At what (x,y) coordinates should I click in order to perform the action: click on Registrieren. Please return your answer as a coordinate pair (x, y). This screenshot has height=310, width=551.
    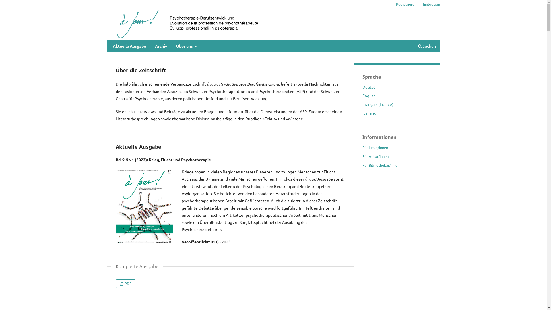
    Looking at the image, I should click on (406, 4).